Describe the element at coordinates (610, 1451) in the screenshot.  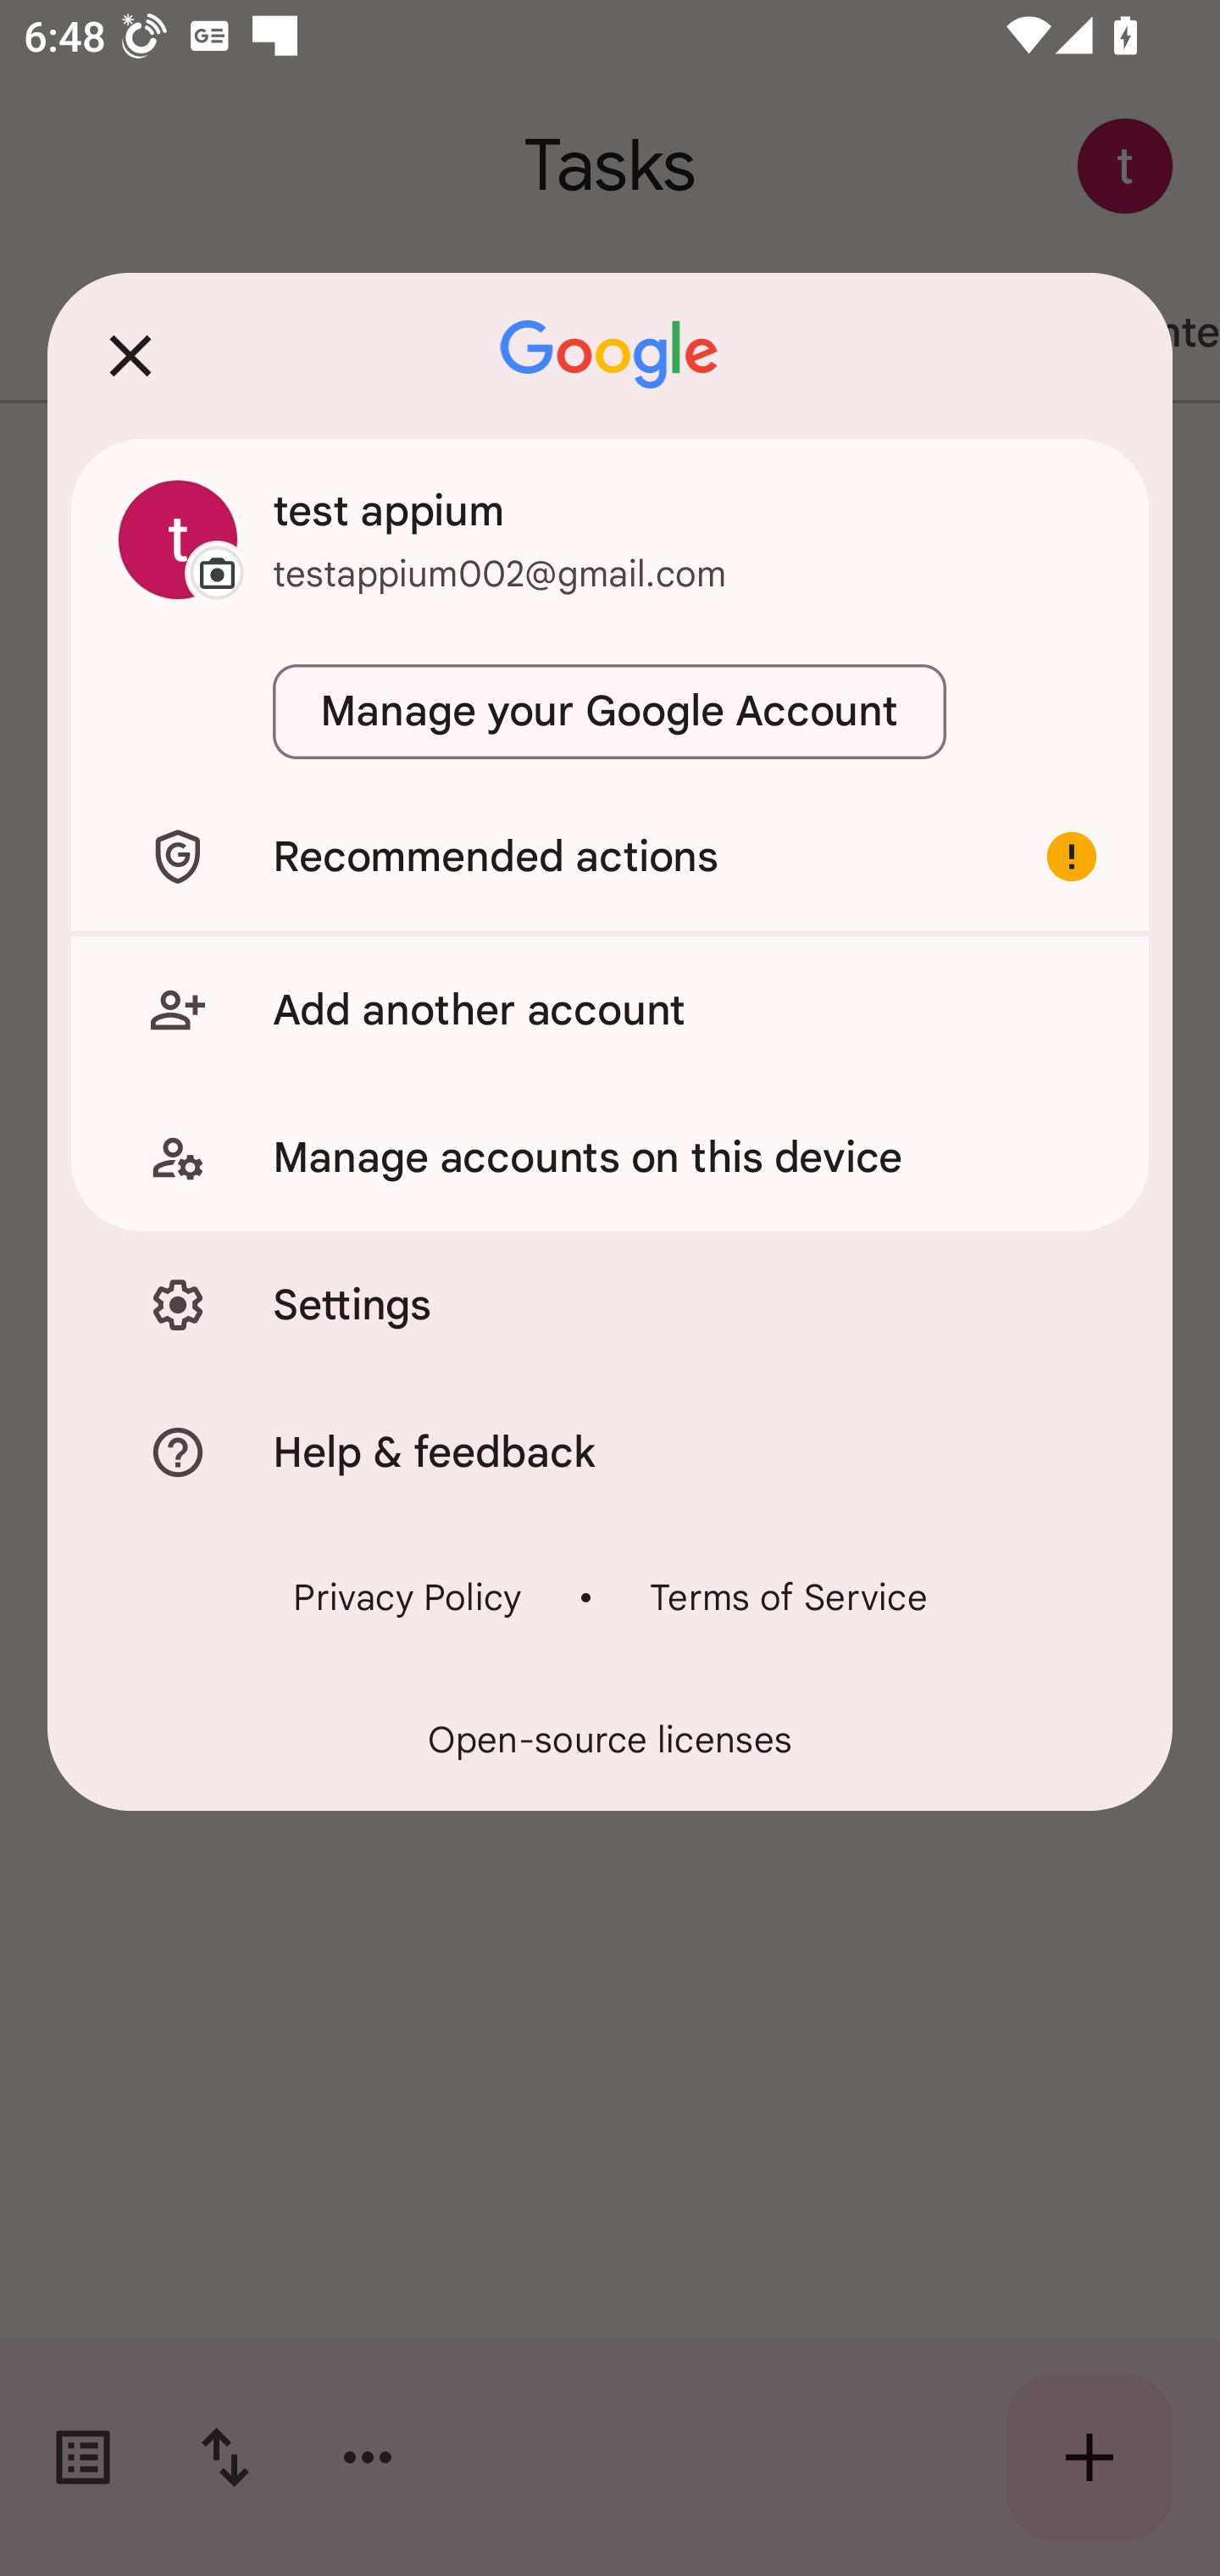
I see `Help & feedback` at that location.